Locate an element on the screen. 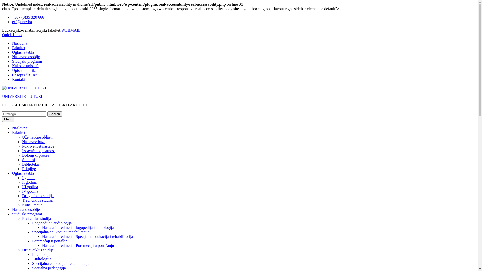  Oglasna tabla is located at coordinates (23, 173).